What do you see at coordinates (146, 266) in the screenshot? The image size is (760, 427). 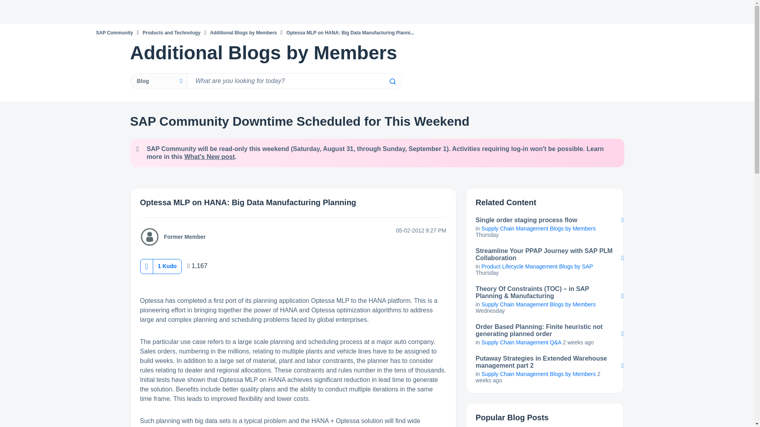 I see `Click here to give kudos to this post.` at bounding box center [146, 266].